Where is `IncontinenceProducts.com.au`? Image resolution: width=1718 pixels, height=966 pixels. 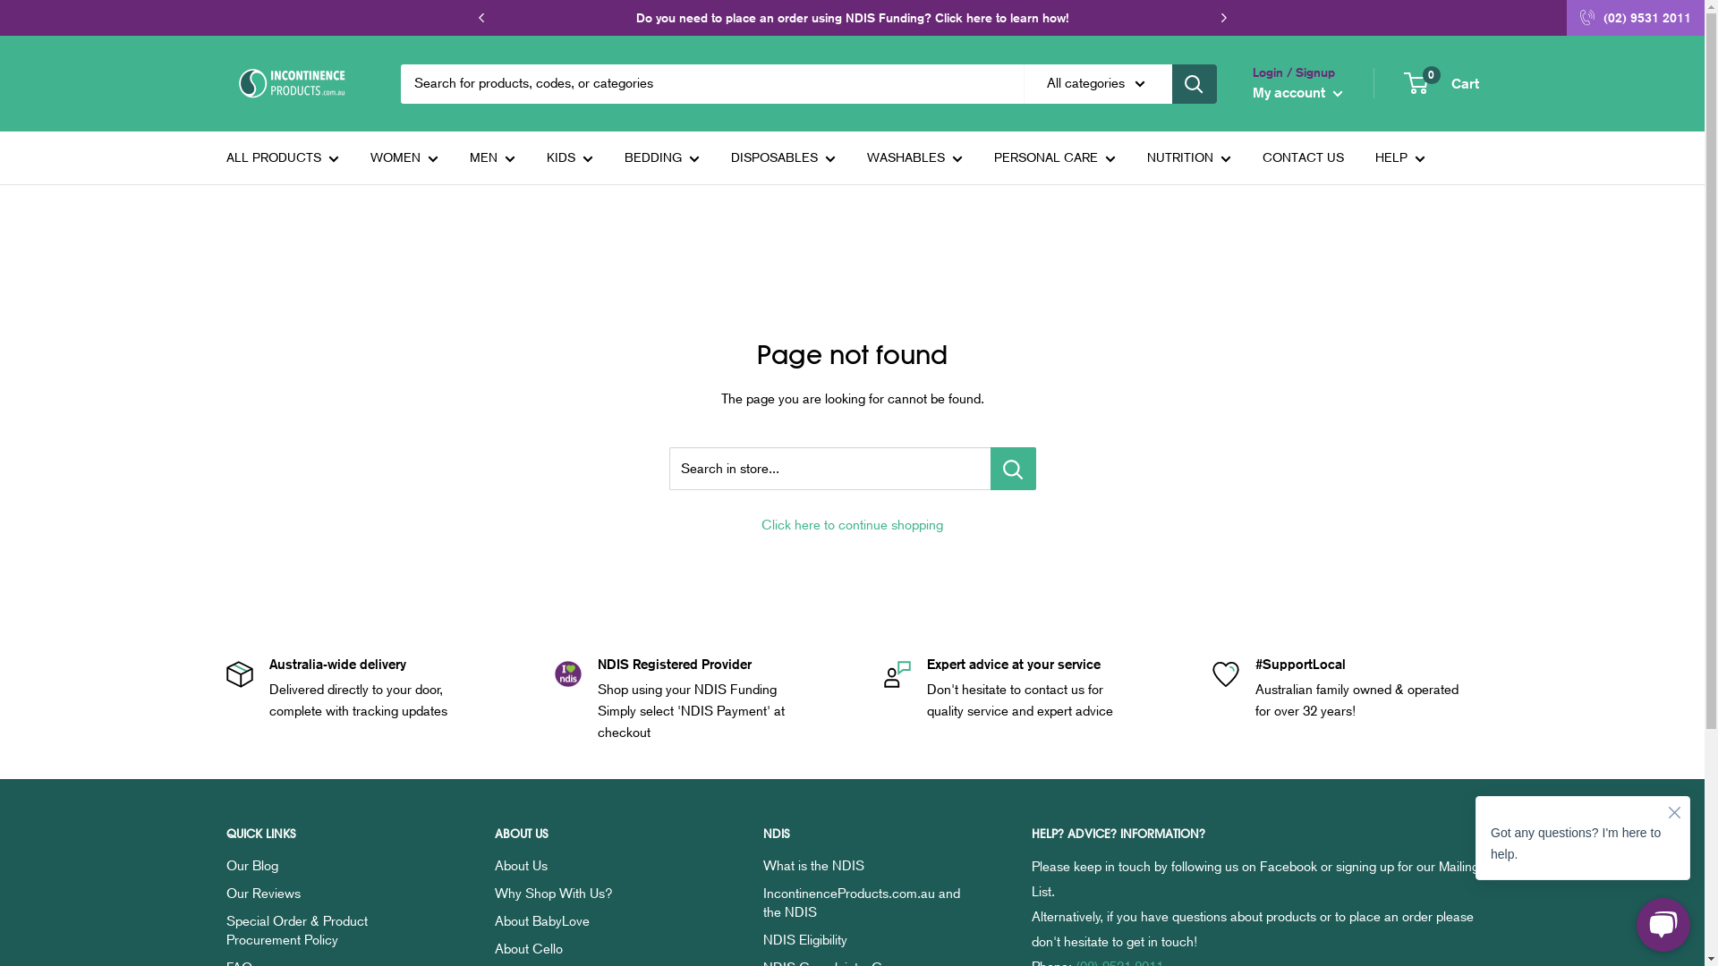
IncontinenceProducts.com.au is located at coordinates (295, 84).